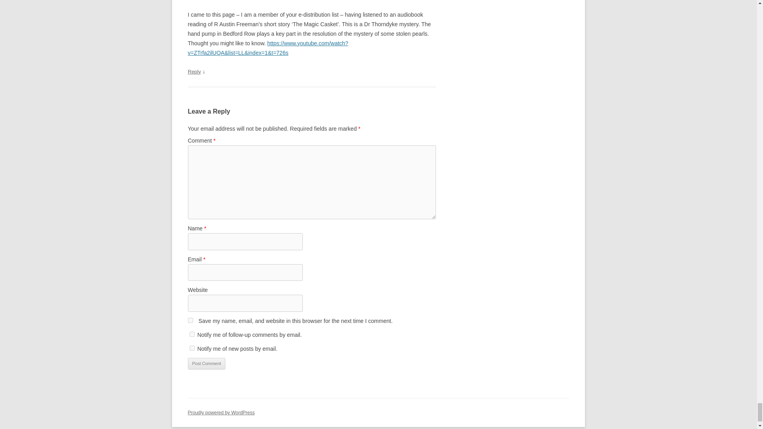 This screenshot has height=429, width=763. I want to click on subscribe, so click(192, 334).